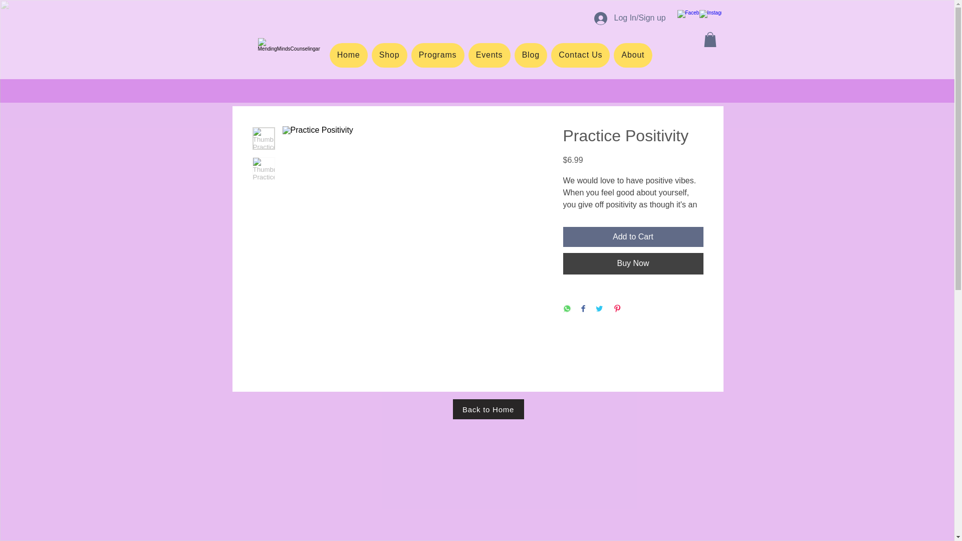  What do you see at coordinates (633, 263) in the screenshot?
I see `Contact Us` at bounding box center [633, 263].